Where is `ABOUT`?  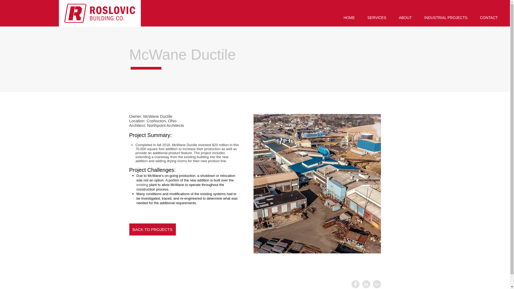
ABOUT is located at coordinates (405, 18).